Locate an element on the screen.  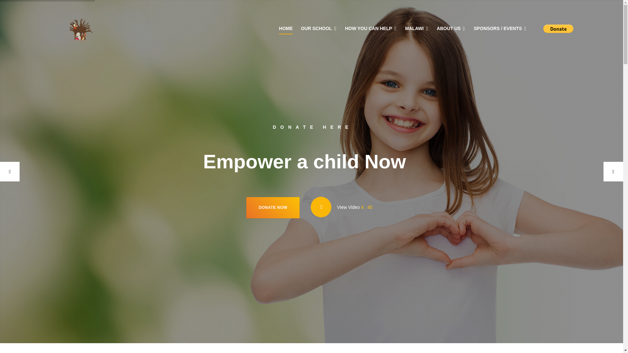
HOW YOU CAN HELP is located at coordinates (371, 28).